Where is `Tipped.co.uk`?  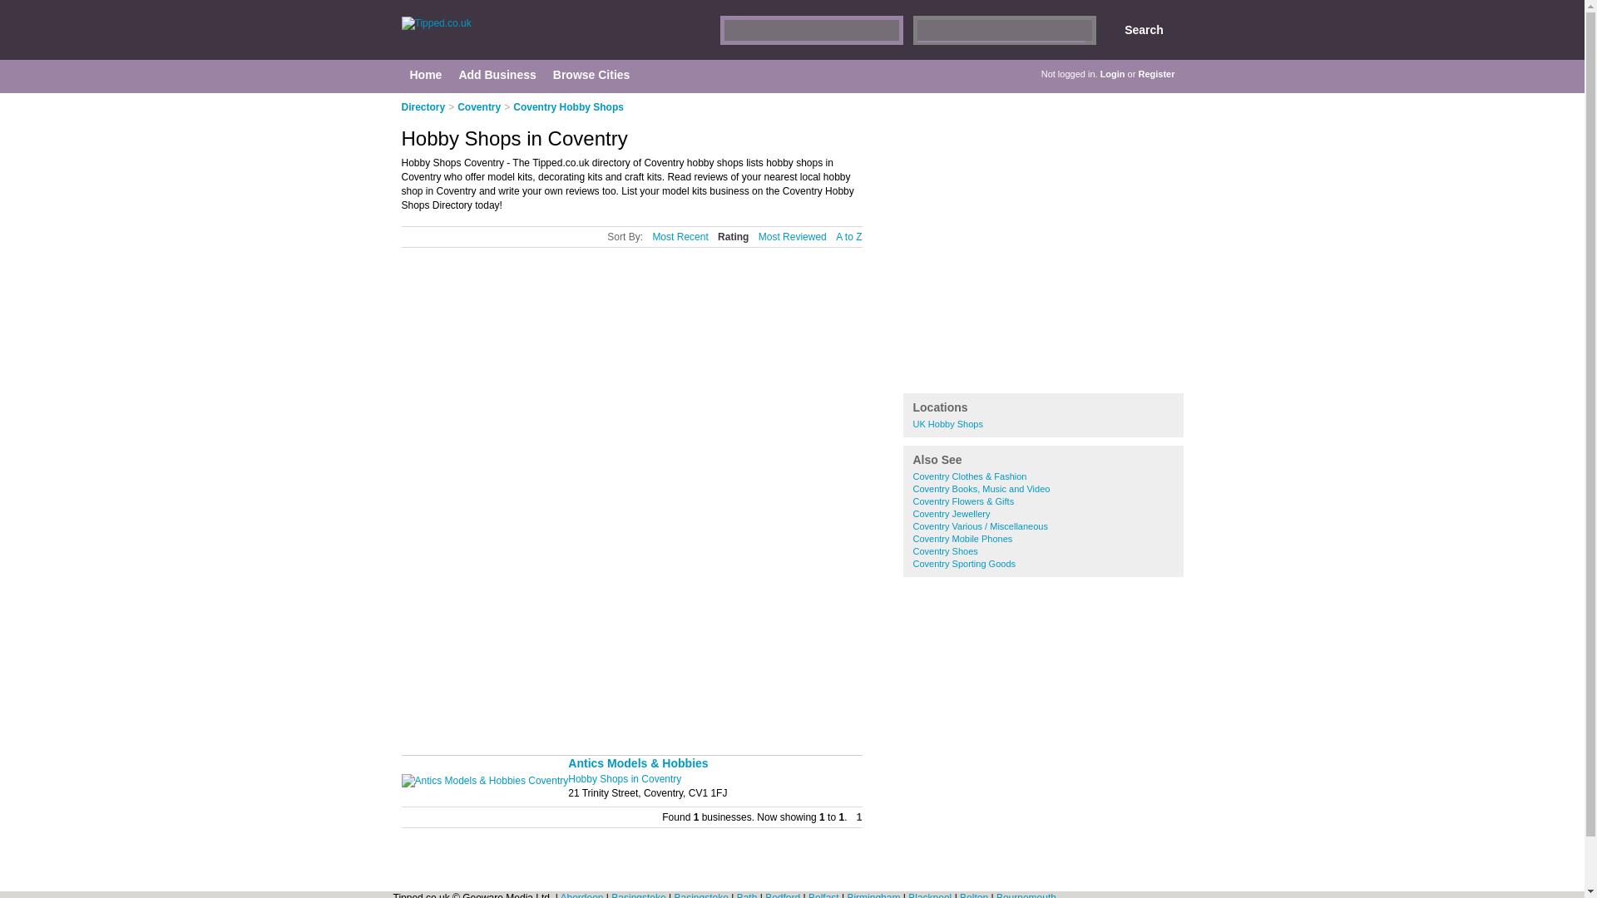
Tipped.co.uk is located at coordinates (557, 38).